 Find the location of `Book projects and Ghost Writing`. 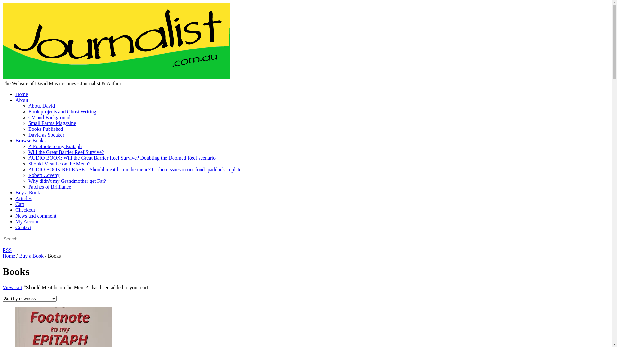

Book projects and Ghost Writing is located at coordinates (62, 112).